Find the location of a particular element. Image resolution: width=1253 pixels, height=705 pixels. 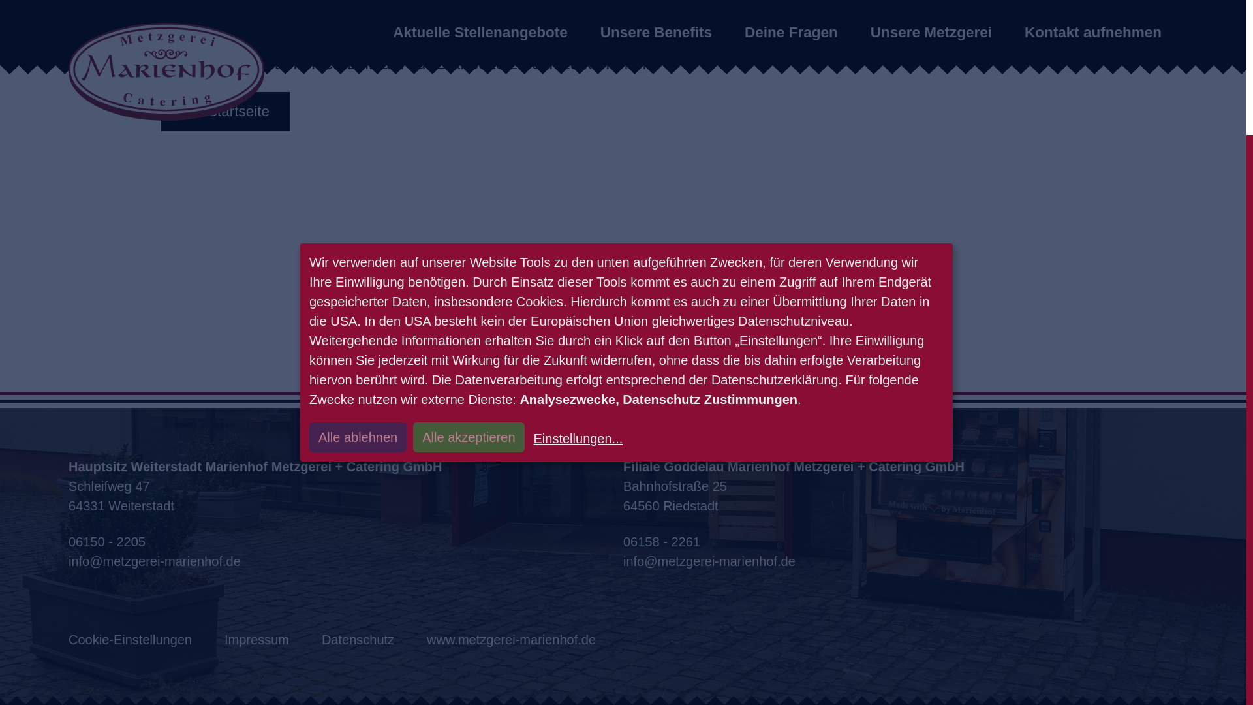

Jetzt bewerben is located at coordinates (526, 564).